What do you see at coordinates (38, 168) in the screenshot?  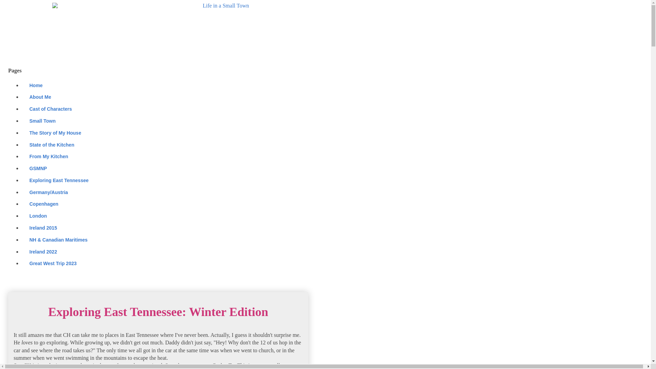 I see `GSMNP` at bounding box center [38, 168].